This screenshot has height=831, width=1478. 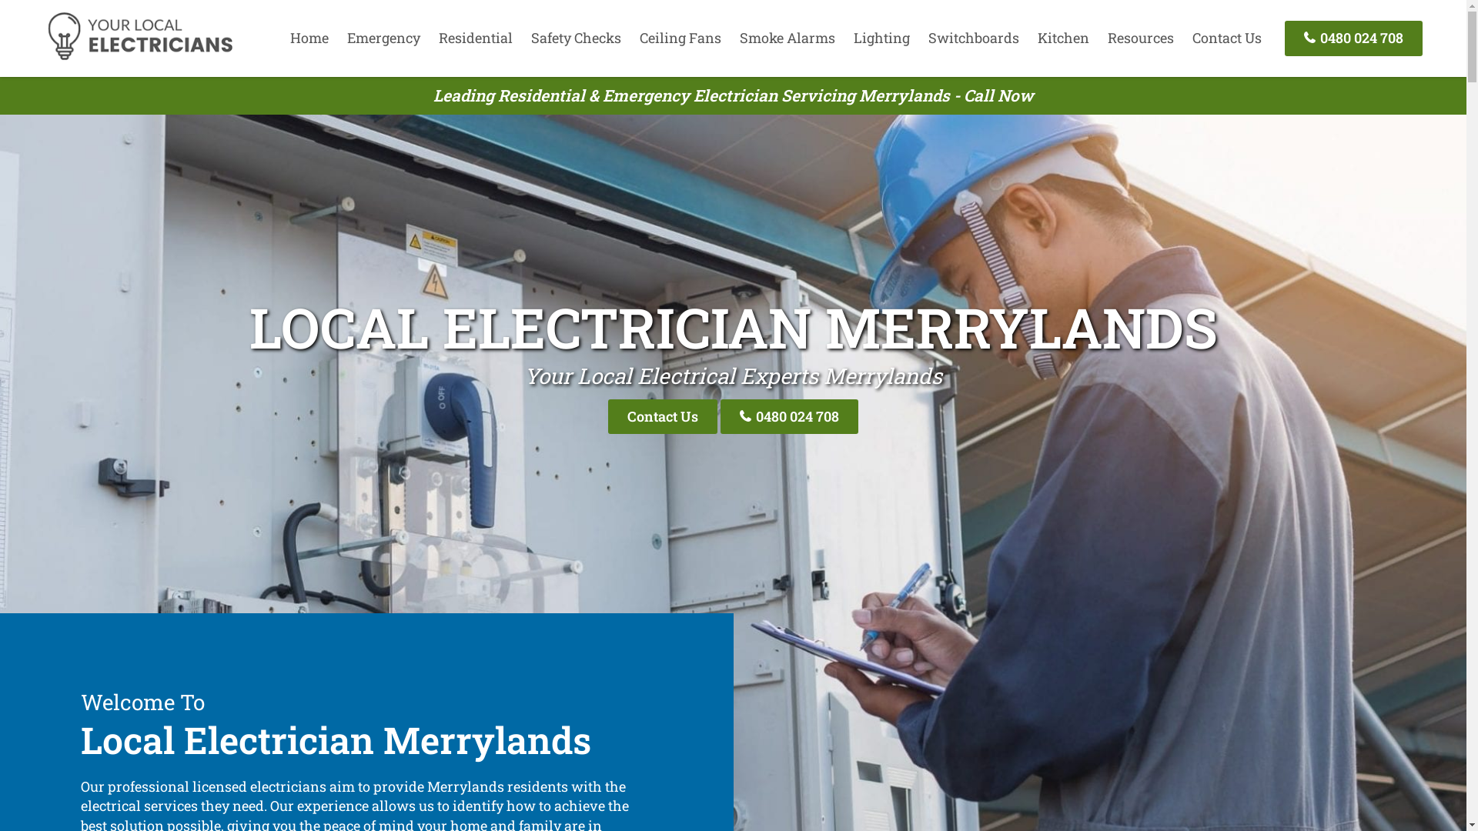 I want to click on Residential, so click(x=476, y=38).